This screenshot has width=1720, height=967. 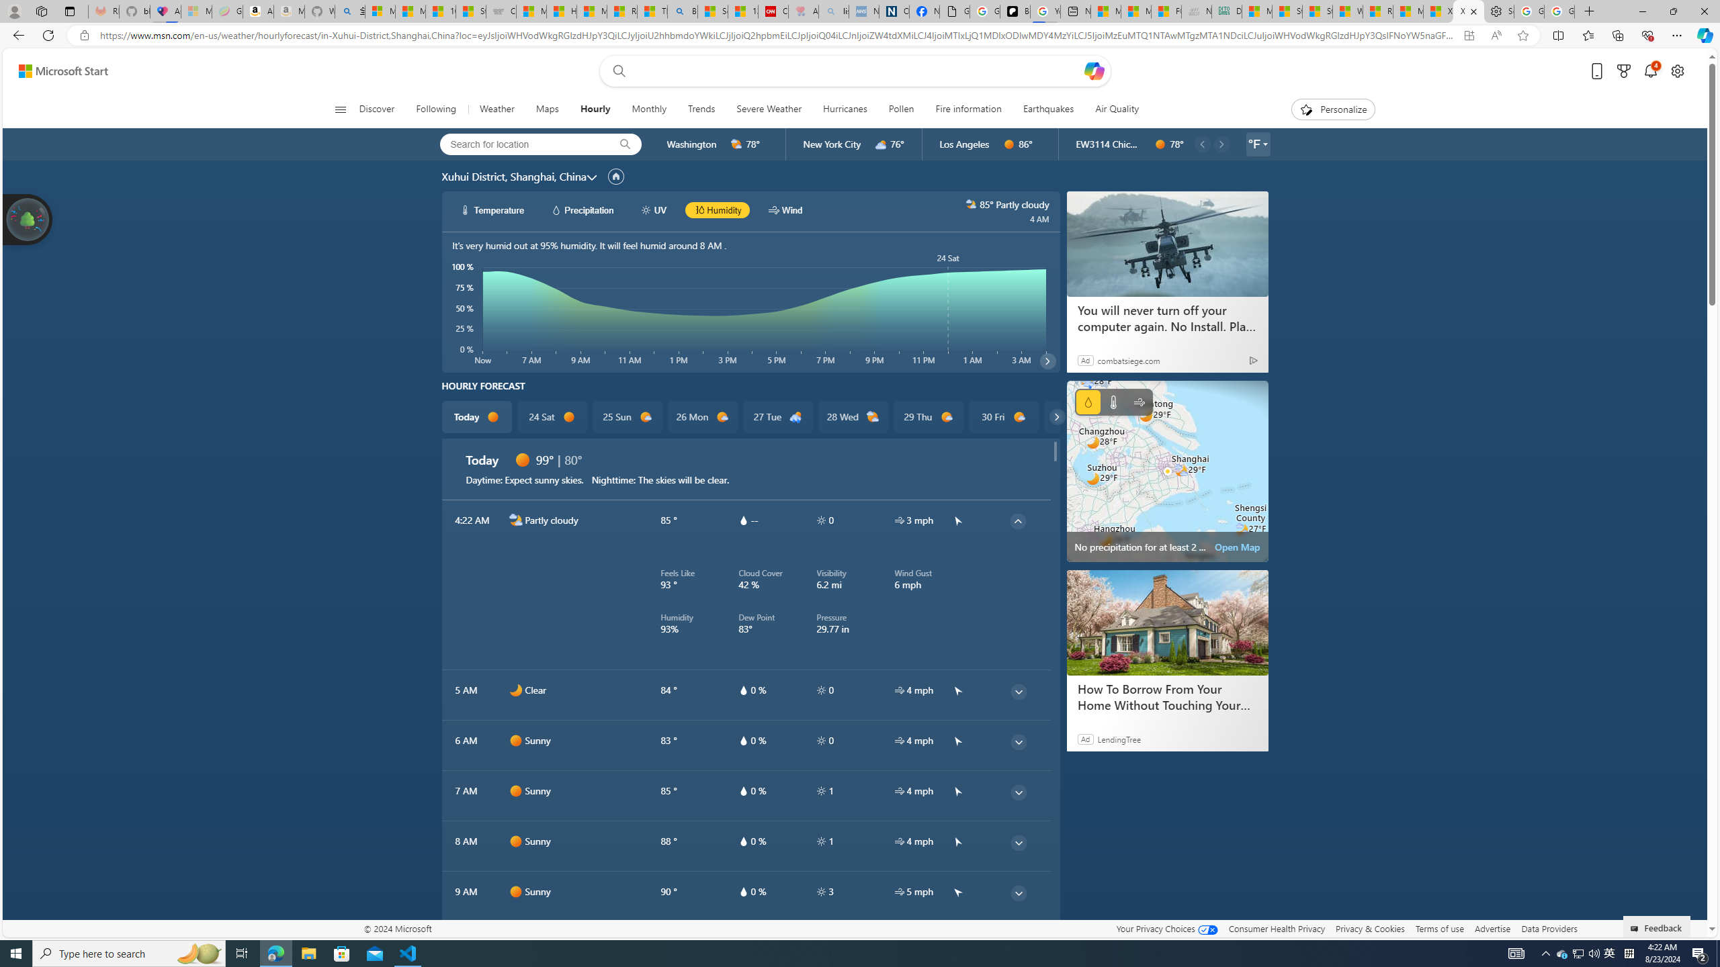 I want to click on d2000, so click(x=873, y=417).